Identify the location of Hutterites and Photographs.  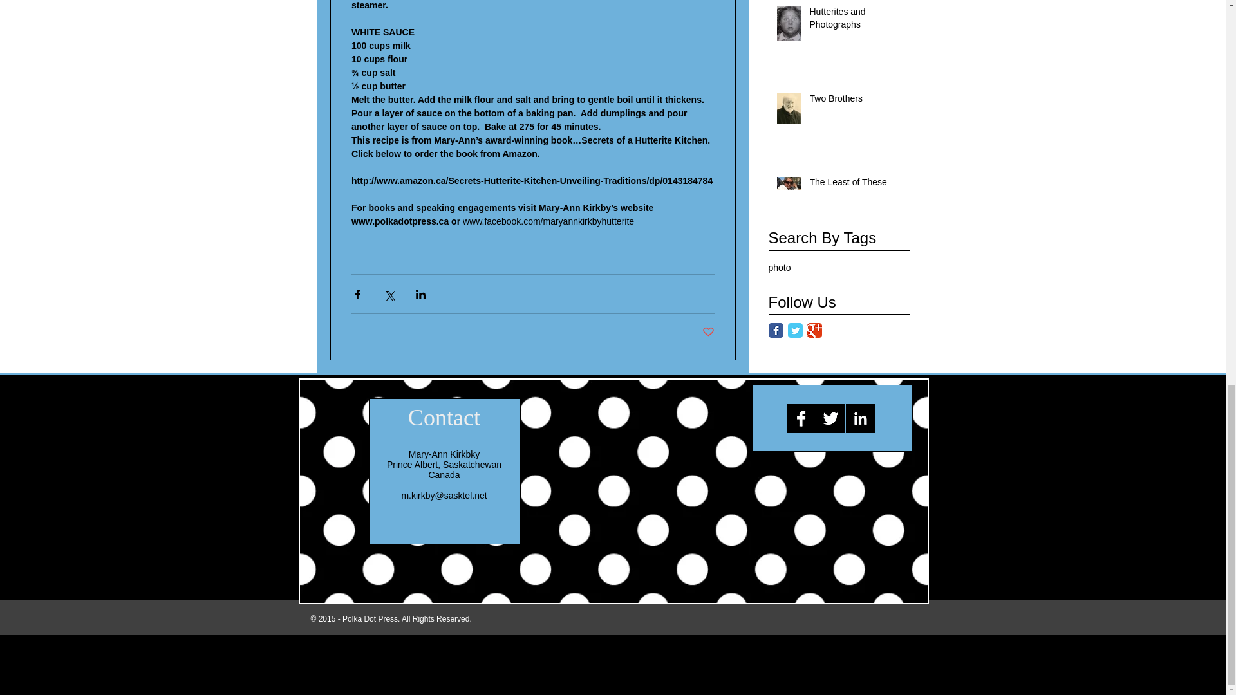
(856, 21).